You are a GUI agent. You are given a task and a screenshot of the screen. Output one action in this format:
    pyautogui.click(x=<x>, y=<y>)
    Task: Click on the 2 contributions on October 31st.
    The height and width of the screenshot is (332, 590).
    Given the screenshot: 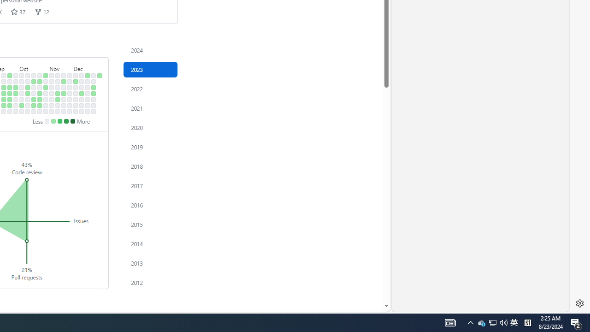 What is the action you would take?
    pyautogui.click(x=45, y=88)
    